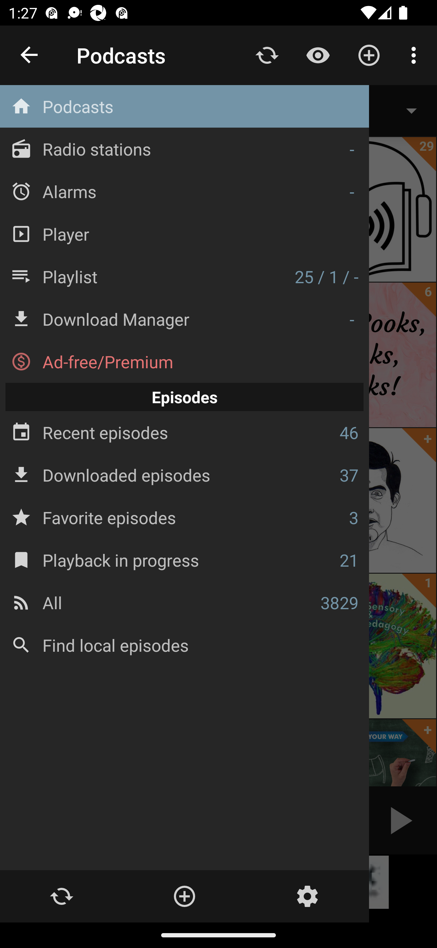 This screenshot has height=948, width=437. Describe the element at coordinates (185, 106) in the screenshot. I see `Podcasts` at that location.